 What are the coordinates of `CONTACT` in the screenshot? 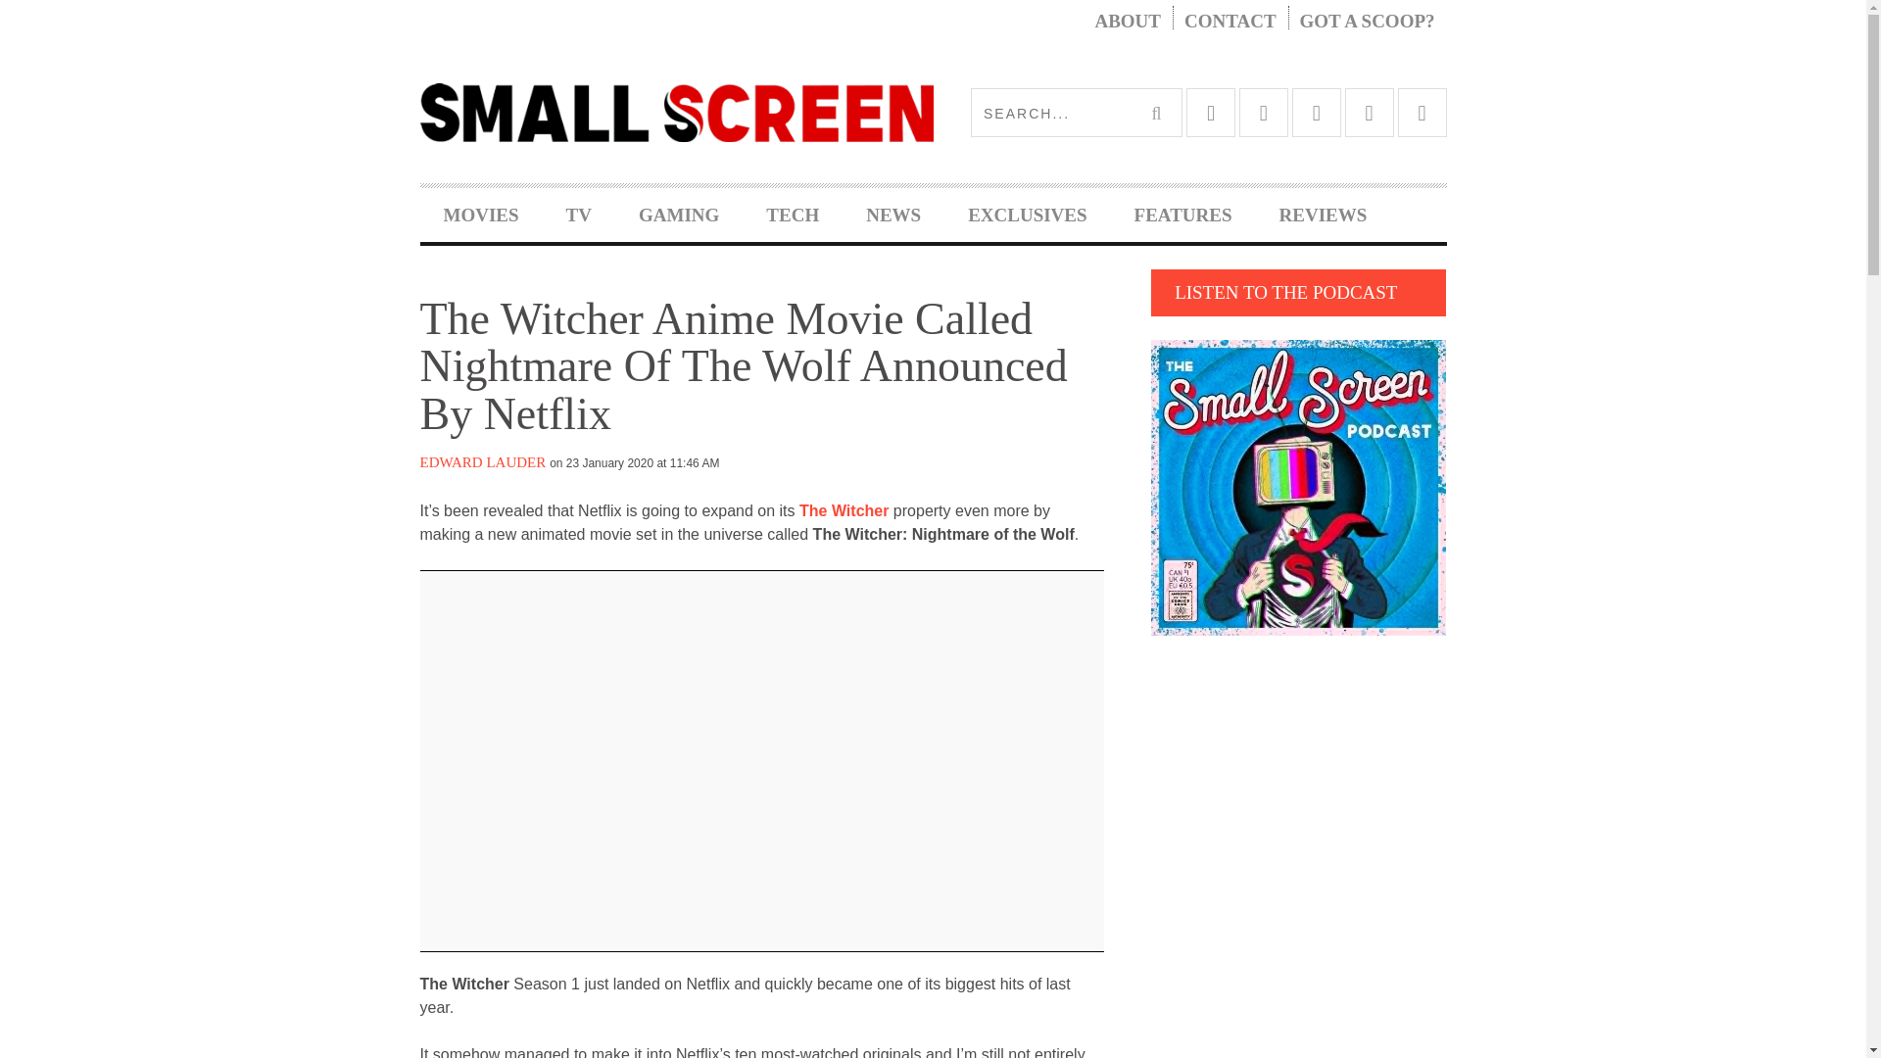 It's located at (1230, 22).